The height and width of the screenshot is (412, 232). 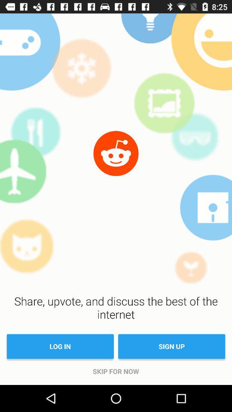 What do you see at coordinates (116, 371) in the screenshot?
I see `tap item below the log in item` at bounding box center [116, 371].